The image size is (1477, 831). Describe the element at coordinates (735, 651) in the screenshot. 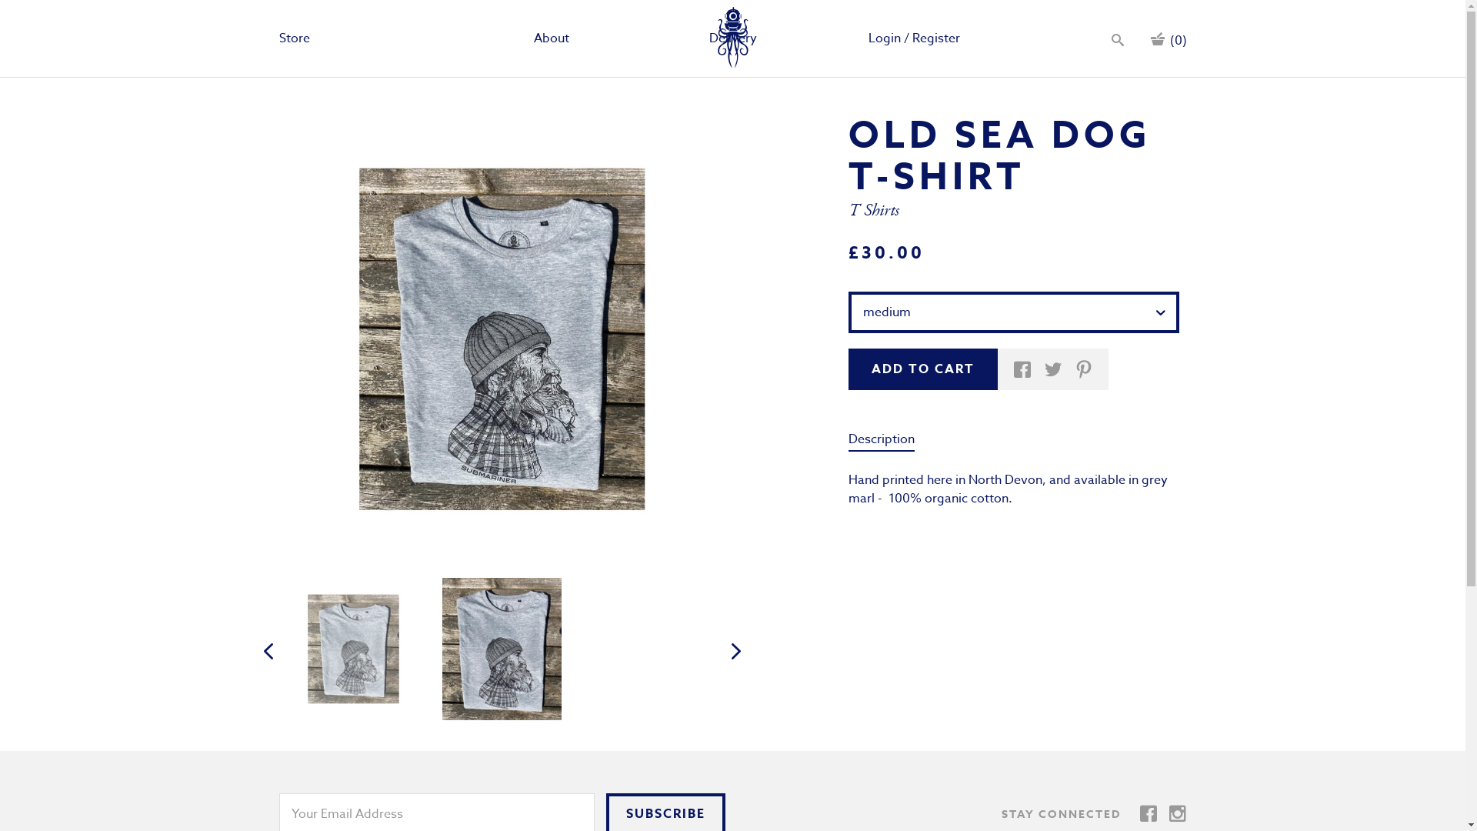

I see `Next` at that location.